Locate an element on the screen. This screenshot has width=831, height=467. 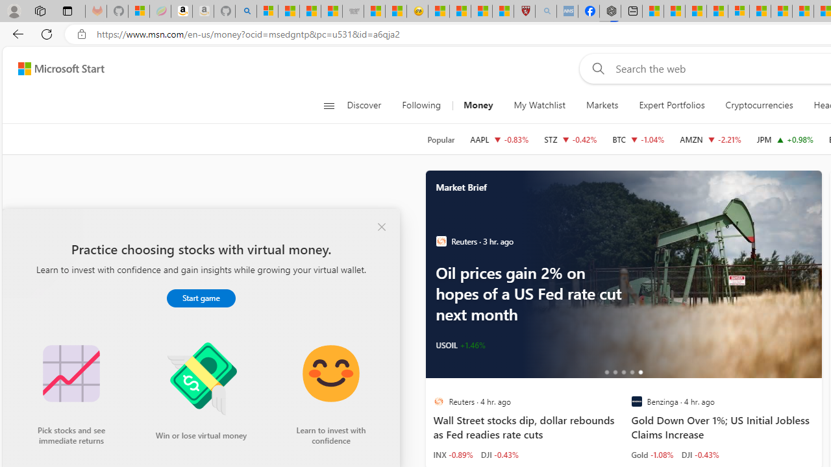
Class: button-glyph is located at coordinates (329, 105).